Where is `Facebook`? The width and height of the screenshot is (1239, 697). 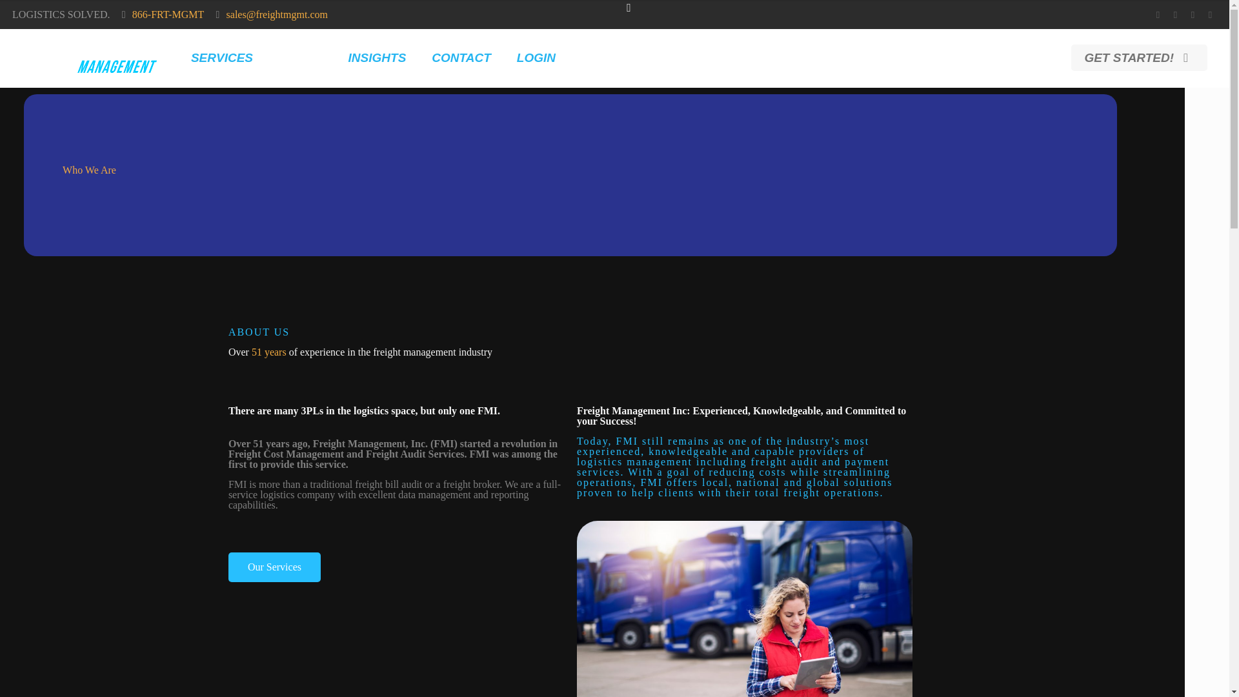 Facebook is located at coordinates (1158, 15).